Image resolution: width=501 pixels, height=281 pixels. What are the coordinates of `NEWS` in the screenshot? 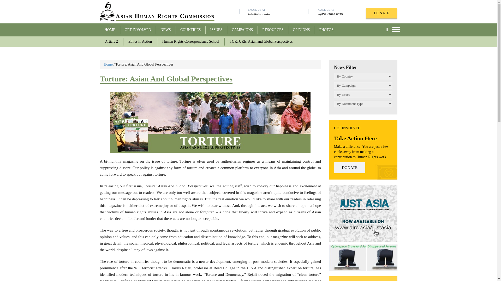 It's located at (166, 31).